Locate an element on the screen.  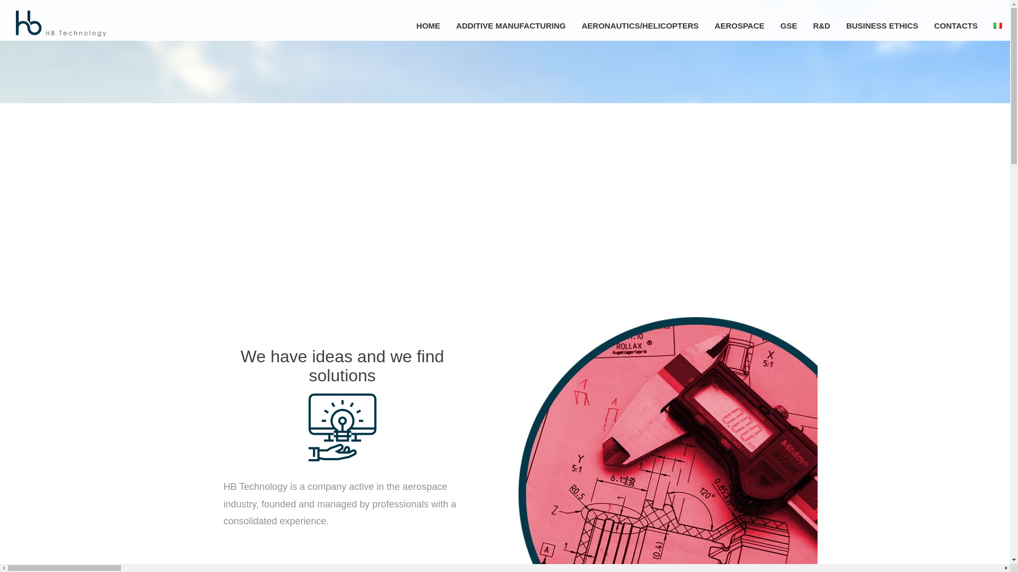
AEROSPACE is located at coordinates (739, 25).